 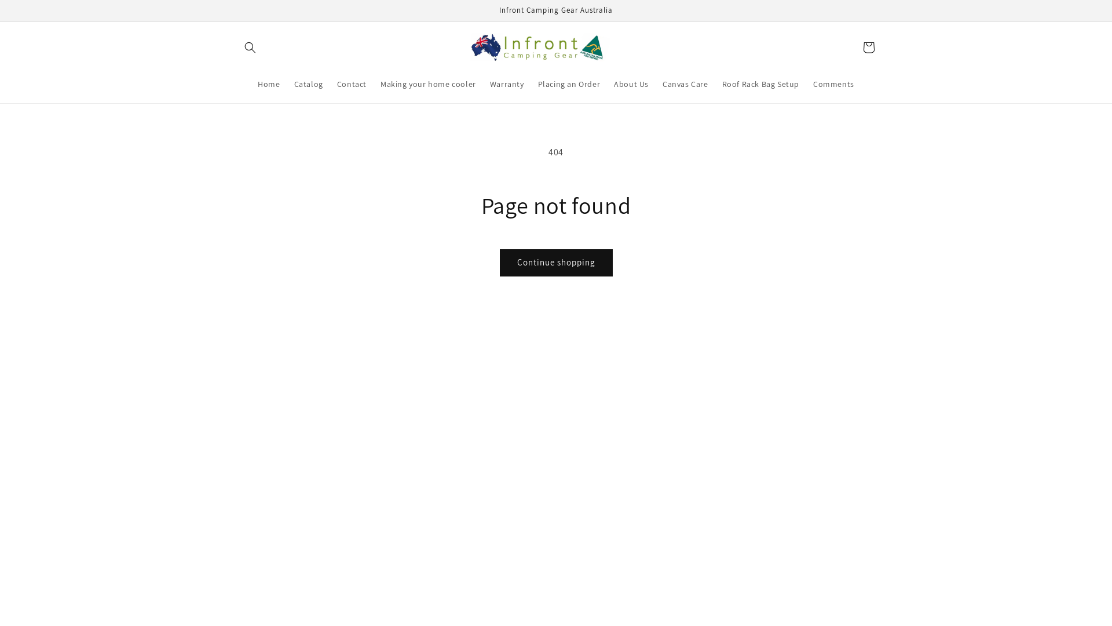 I want to click on Comments, so click(x=834, y=84).